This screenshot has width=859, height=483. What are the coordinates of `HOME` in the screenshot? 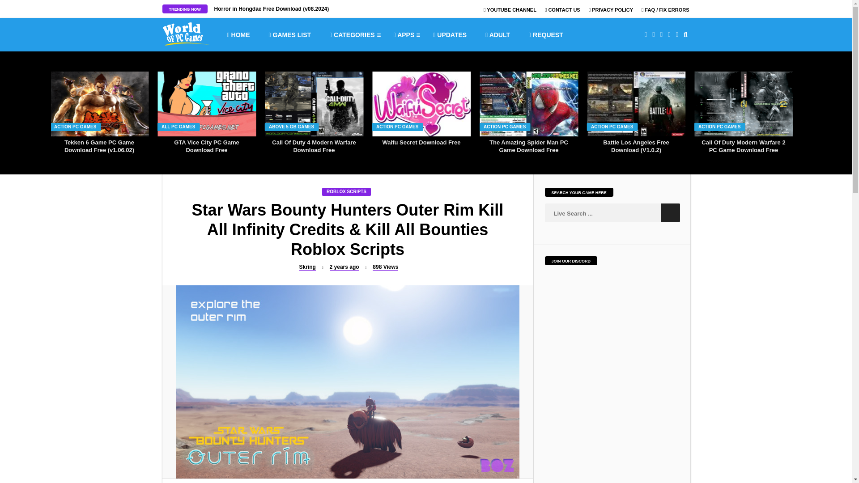 It's located at (238, 34).